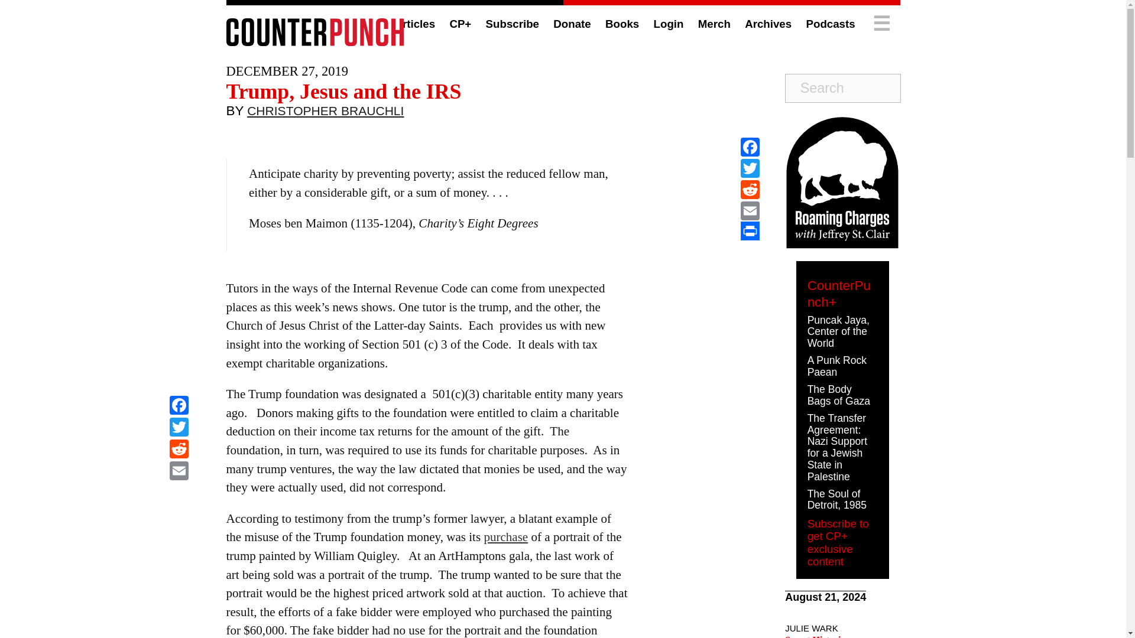  What do you see at coordinates (750, 168) in the screenshot?
I see `Twitter` at bounding box center [750, 168].